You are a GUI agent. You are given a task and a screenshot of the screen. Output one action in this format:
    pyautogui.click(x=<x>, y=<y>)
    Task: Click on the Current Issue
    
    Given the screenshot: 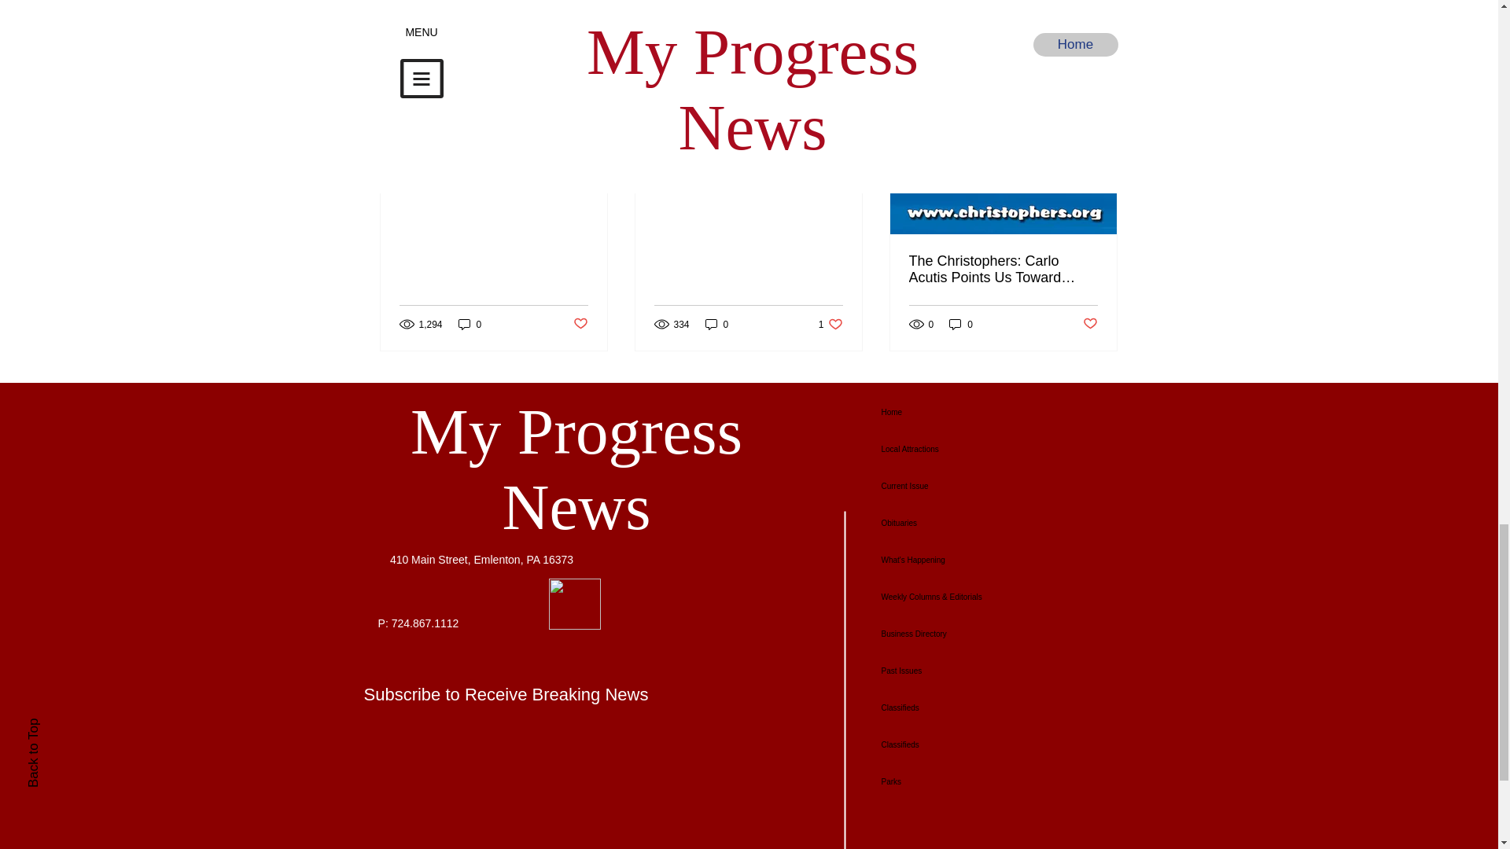 What is the action you would take?
    pyautogui.click(x=981, y=486)
    